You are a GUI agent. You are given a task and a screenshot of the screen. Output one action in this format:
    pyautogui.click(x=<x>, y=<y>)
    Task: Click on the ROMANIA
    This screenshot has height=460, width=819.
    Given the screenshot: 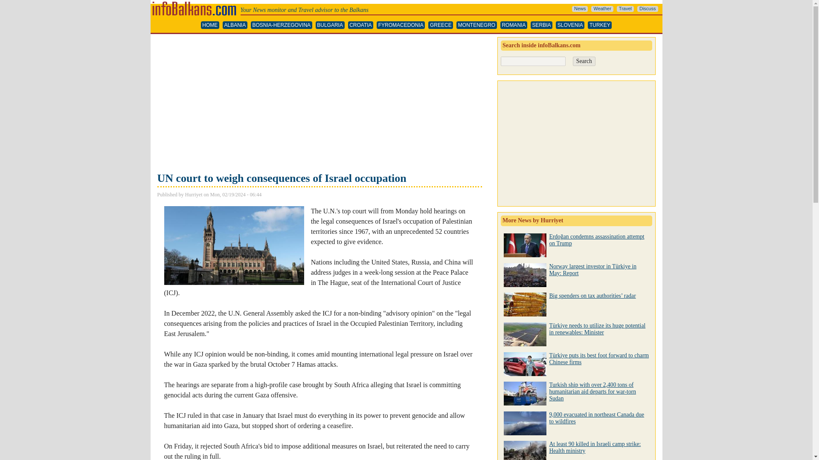 What is the action you would take?
    pyautogui.click(x=514, y=25)
    